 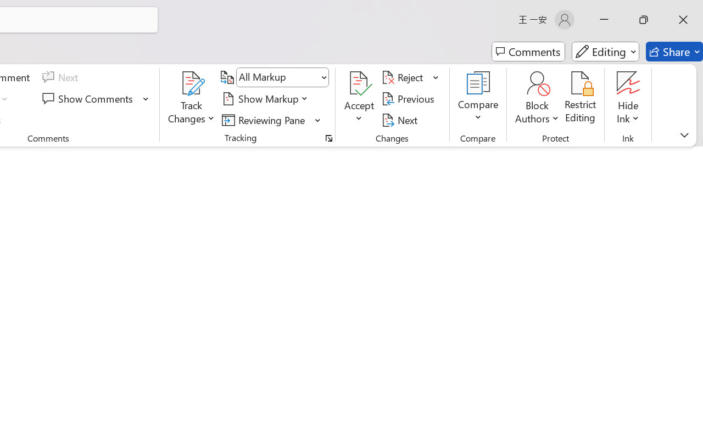 What do you see at coordinates (628, 114) in the screenshot?
I see `More Options` at bounding box center [628, 114].